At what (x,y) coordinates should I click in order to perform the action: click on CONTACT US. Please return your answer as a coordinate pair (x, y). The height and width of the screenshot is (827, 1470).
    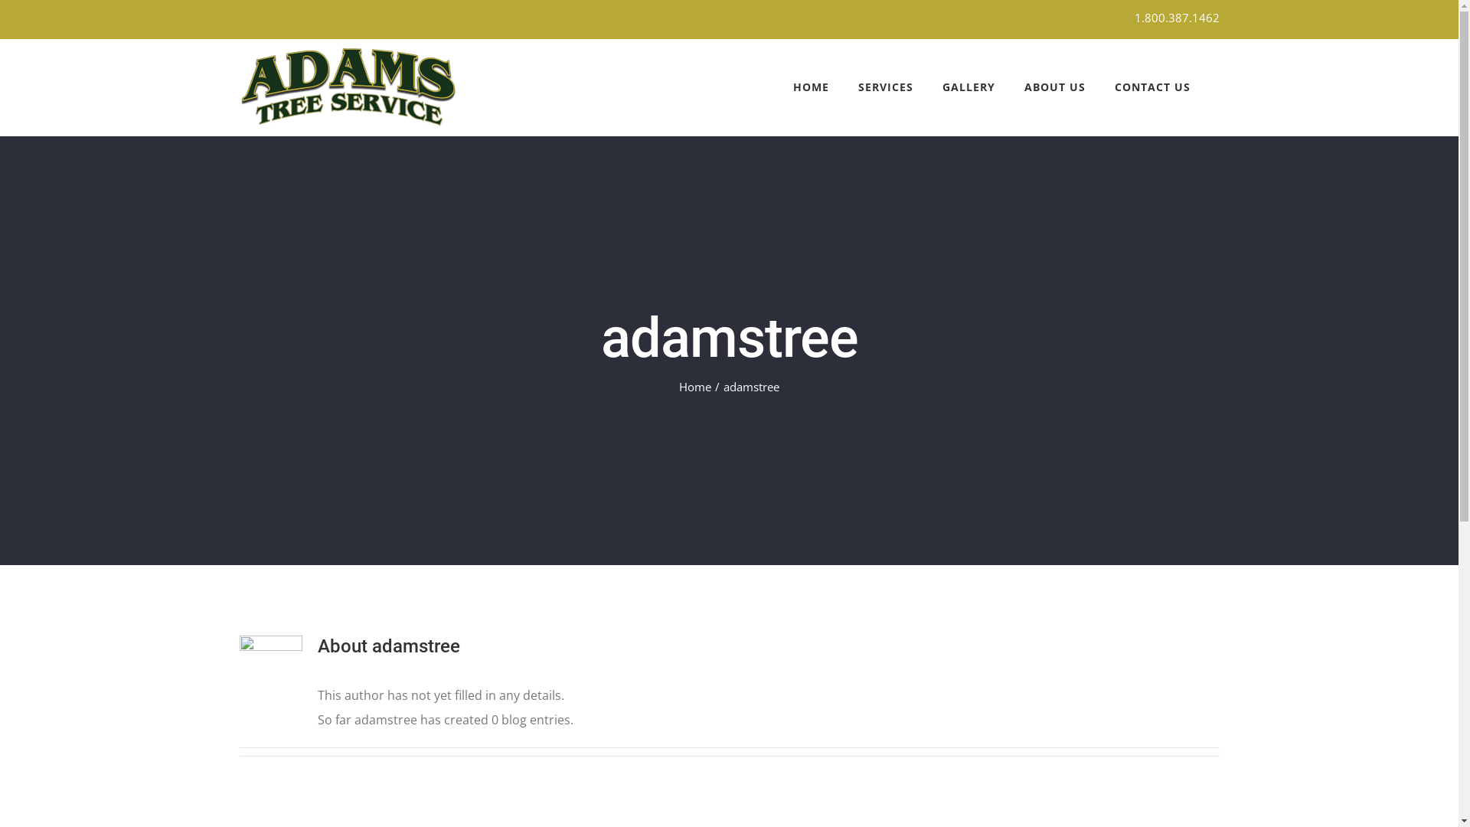
    Looking at the image, I should click on (1153, 87).